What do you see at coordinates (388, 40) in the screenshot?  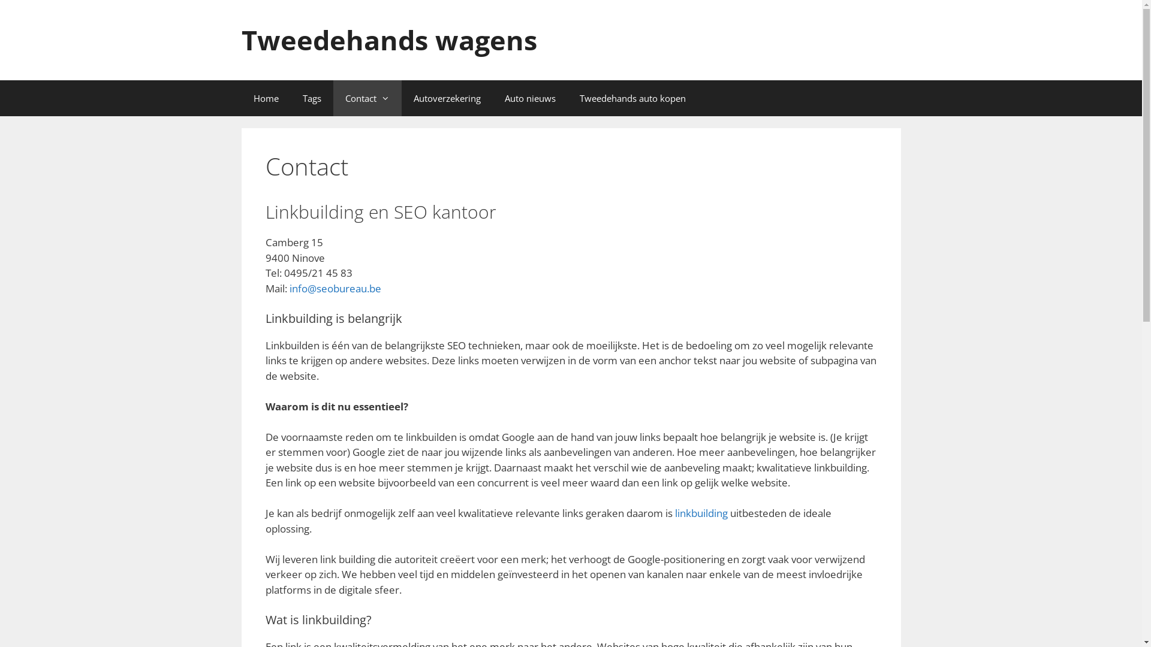 I see `Tweedehands wagens` at bounding box center [388, 40].